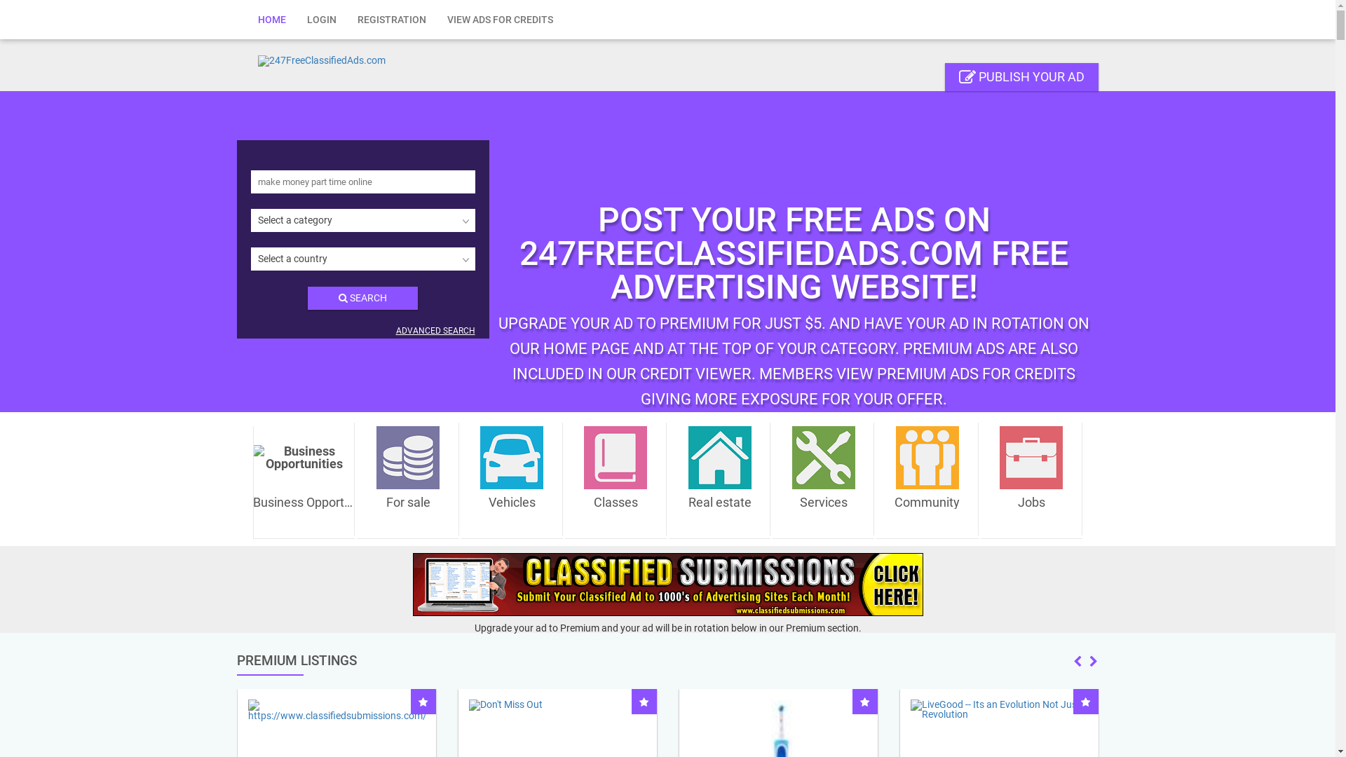 The height and width of the screenshot is (757, 1346). I want to click on ADVANCED SEARCH, so click(435, 331).